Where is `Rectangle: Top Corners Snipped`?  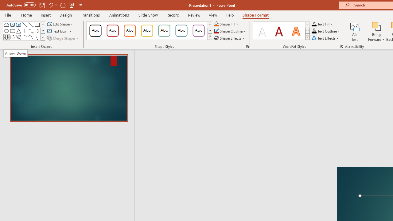
Rectangle: Top Corners Snipped is located at coordinates (6, 25).